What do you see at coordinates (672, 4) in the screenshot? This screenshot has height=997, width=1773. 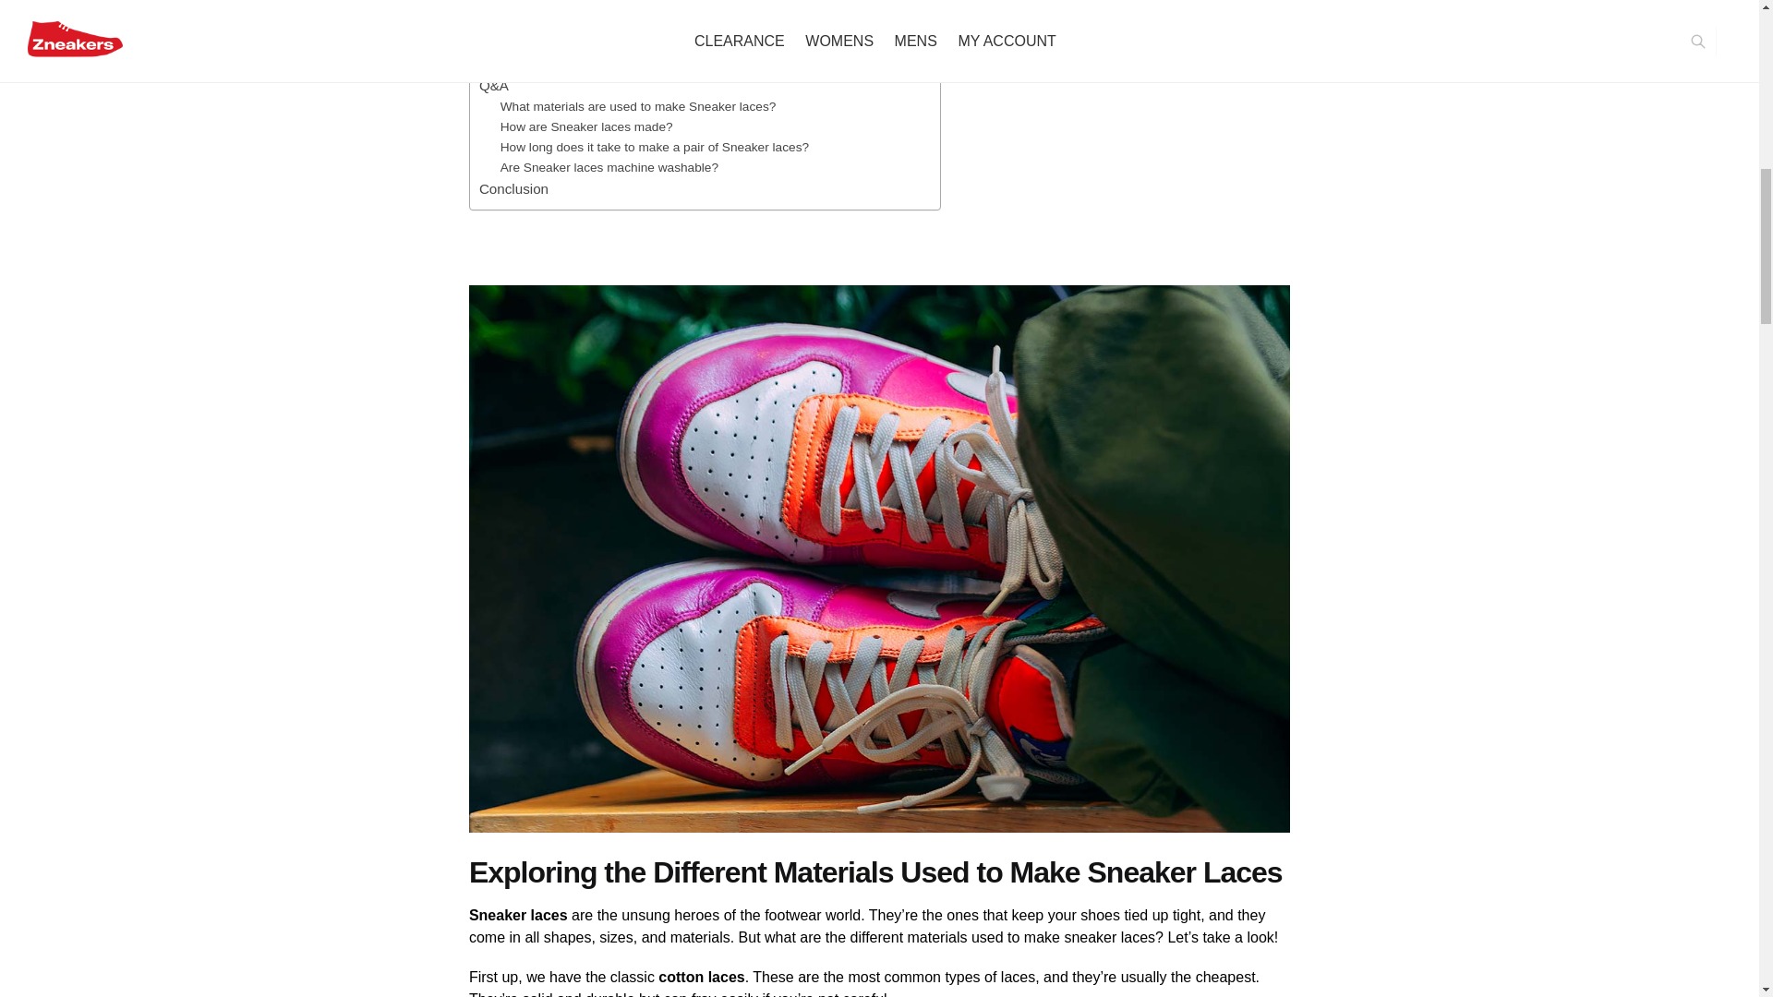 I see `Exploring the Different Materials Used to Make Sneaker Laces` at bounding box center [672, 4].